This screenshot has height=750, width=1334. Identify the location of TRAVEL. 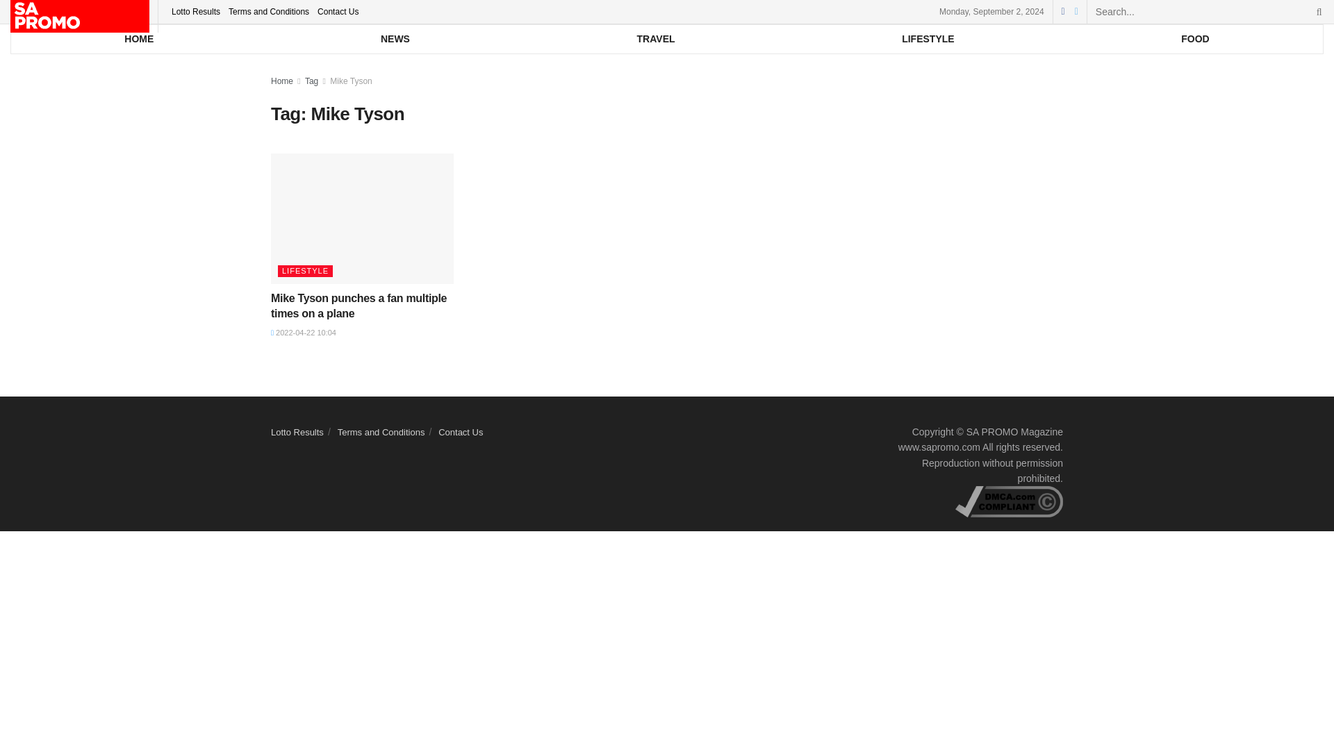
(655, 39).